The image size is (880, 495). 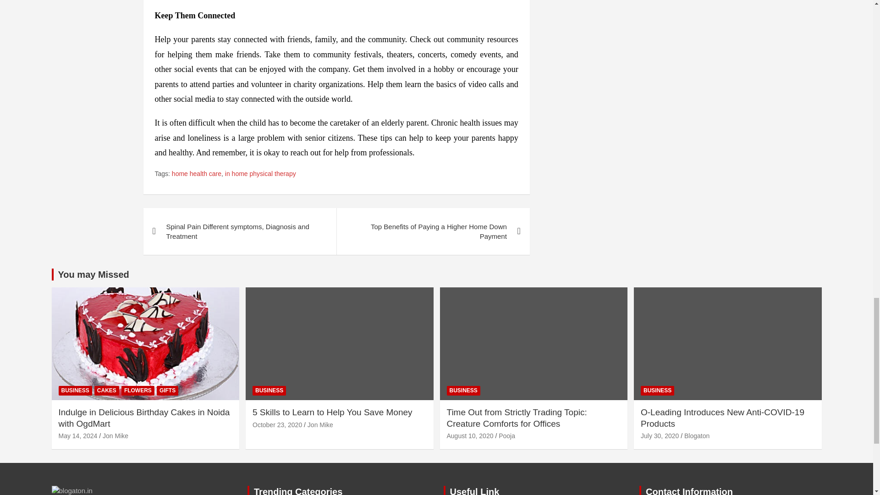 I want to click on 5 Skills to Learn to Help You Save Money, so click(x=277, y=425).